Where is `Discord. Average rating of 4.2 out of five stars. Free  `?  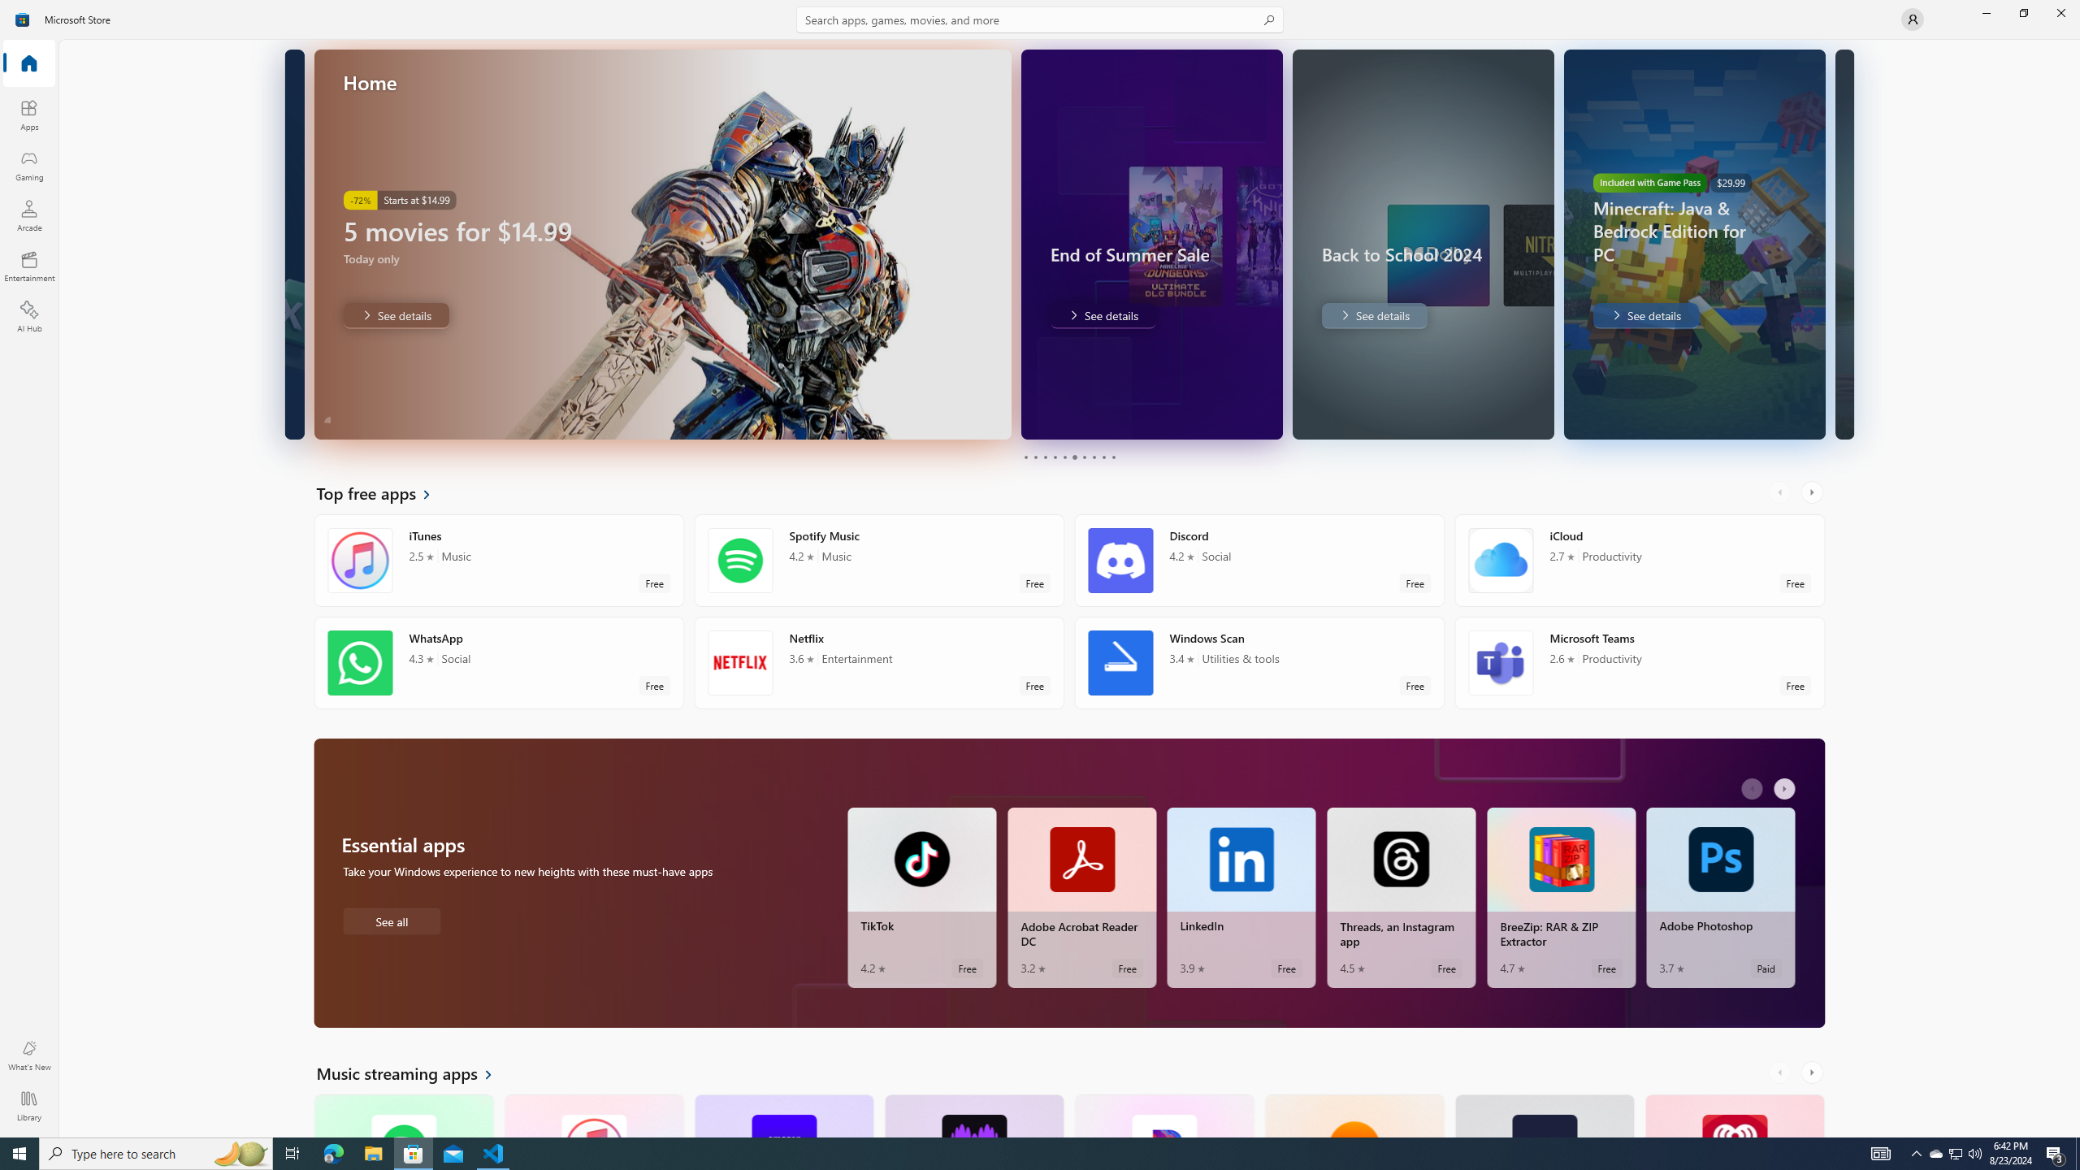
Discord. Average rating of 4.2 out of five stars. Free   is located at coordinates (1259, 561).